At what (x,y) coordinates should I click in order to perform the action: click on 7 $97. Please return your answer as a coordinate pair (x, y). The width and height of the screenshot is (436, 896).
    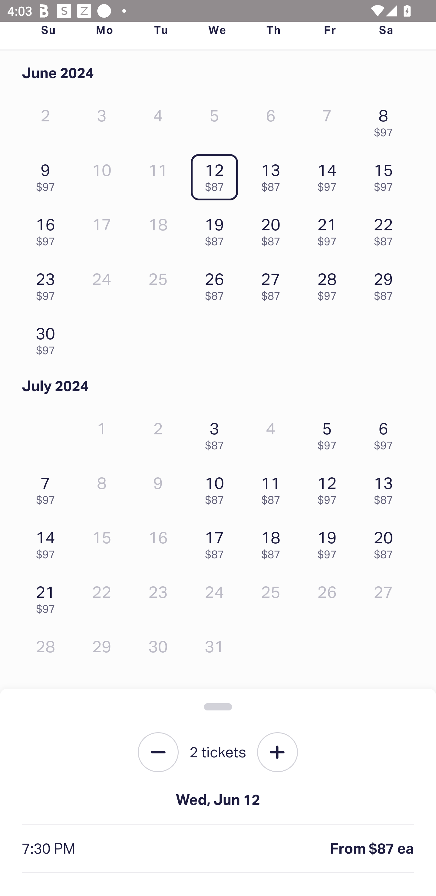
    Looking at the image, I should click on (48, 488).